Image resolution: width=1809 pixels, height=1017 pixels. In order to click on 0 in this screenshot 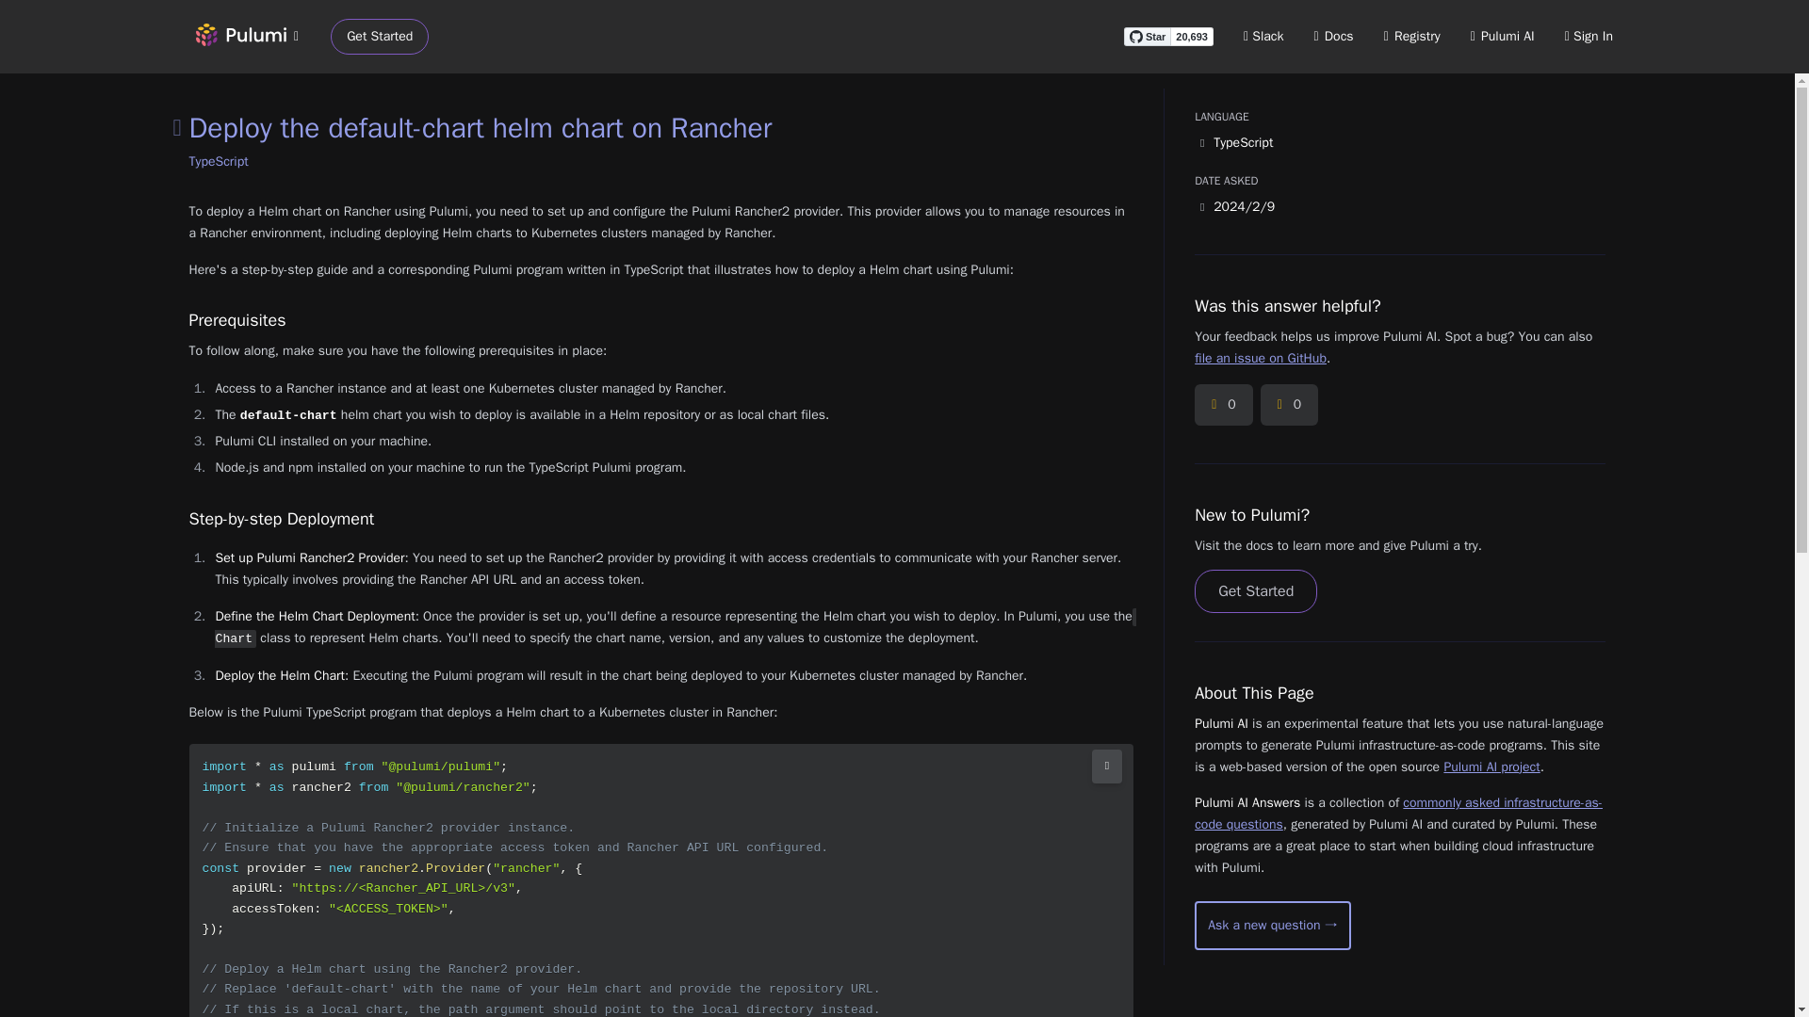, I will do `click(1289, 405)`.